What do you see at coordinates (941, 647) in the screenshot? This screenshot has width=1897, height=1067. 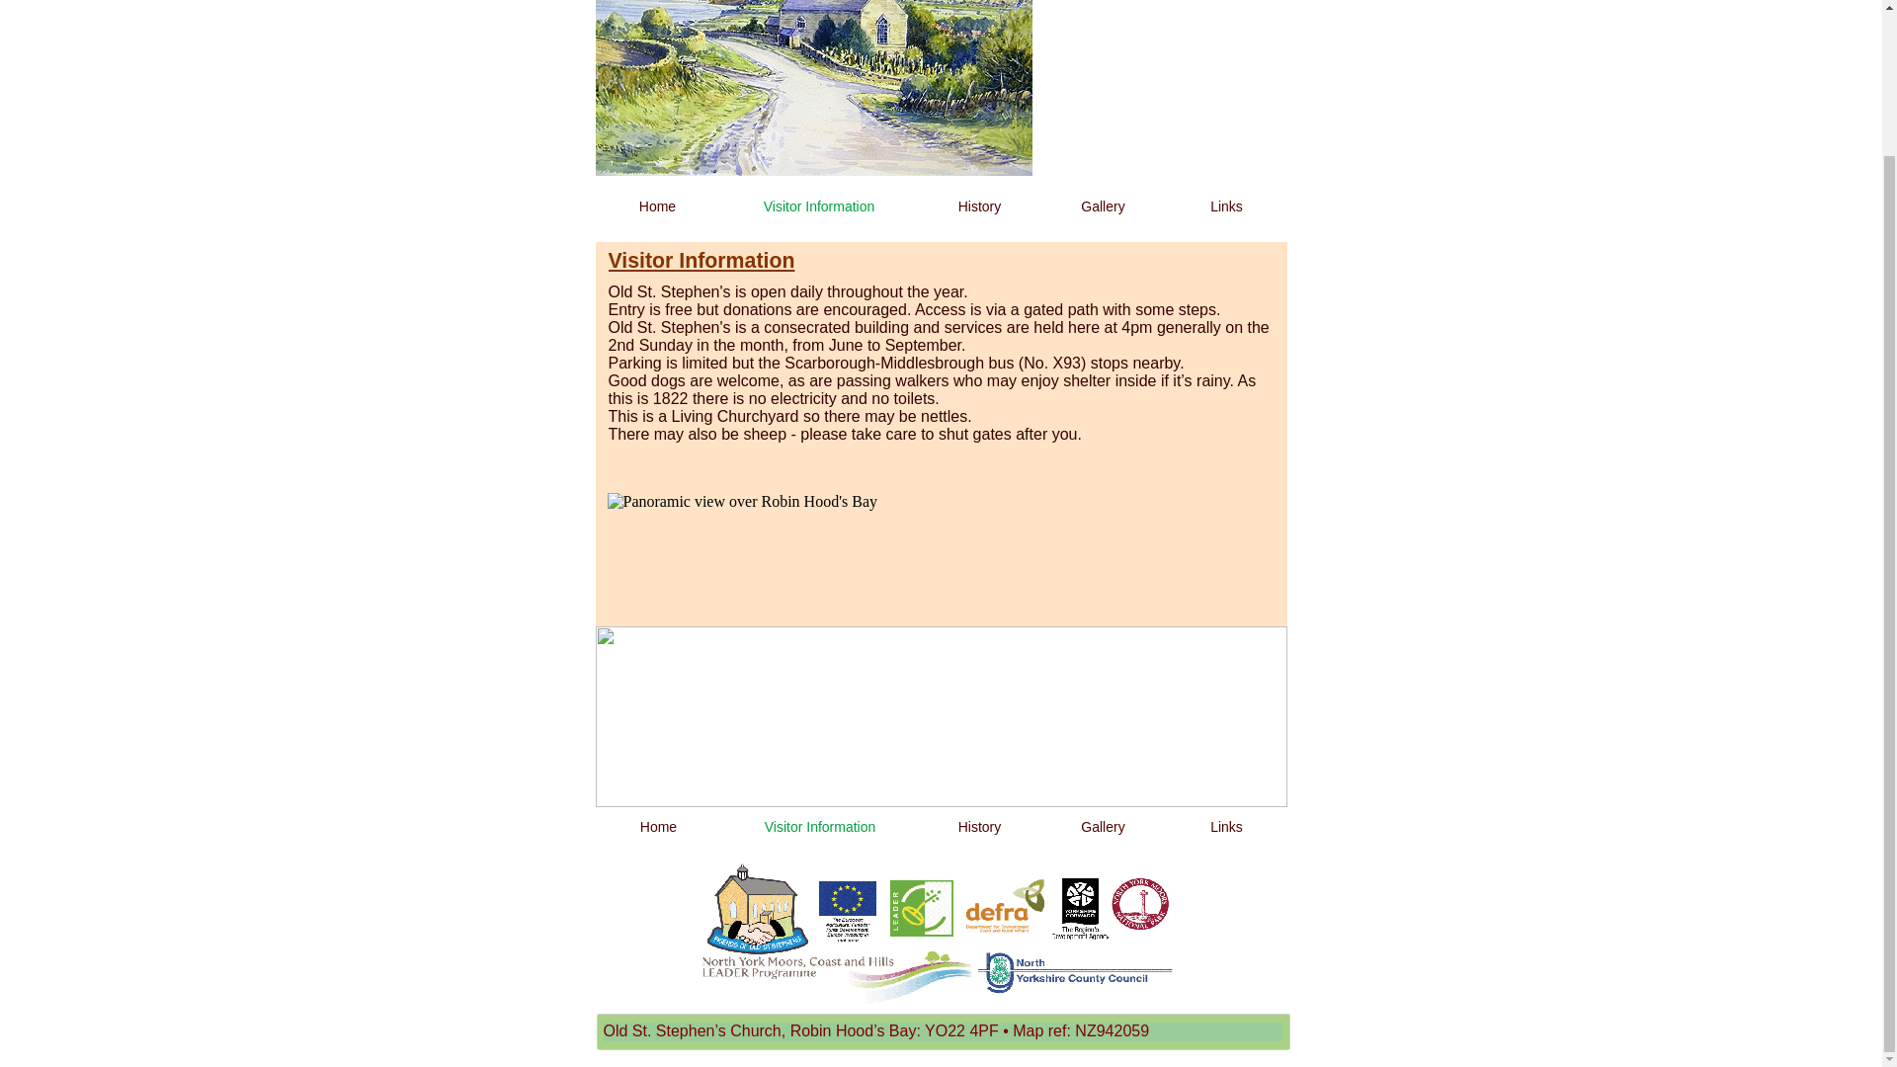 I see `Panoramic view over Robin Hood's Bay` at bounding box center [941, 647].